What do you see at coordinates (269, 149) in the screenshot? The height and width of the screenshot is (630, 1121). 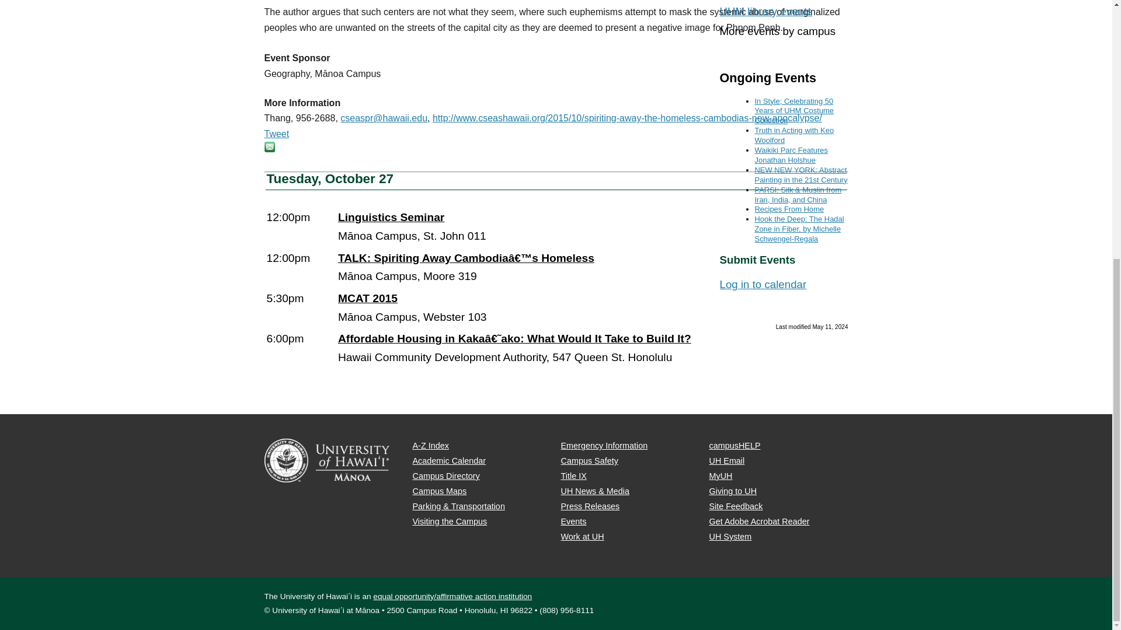 I see `Share by Email` at bounding box center [269, 149].